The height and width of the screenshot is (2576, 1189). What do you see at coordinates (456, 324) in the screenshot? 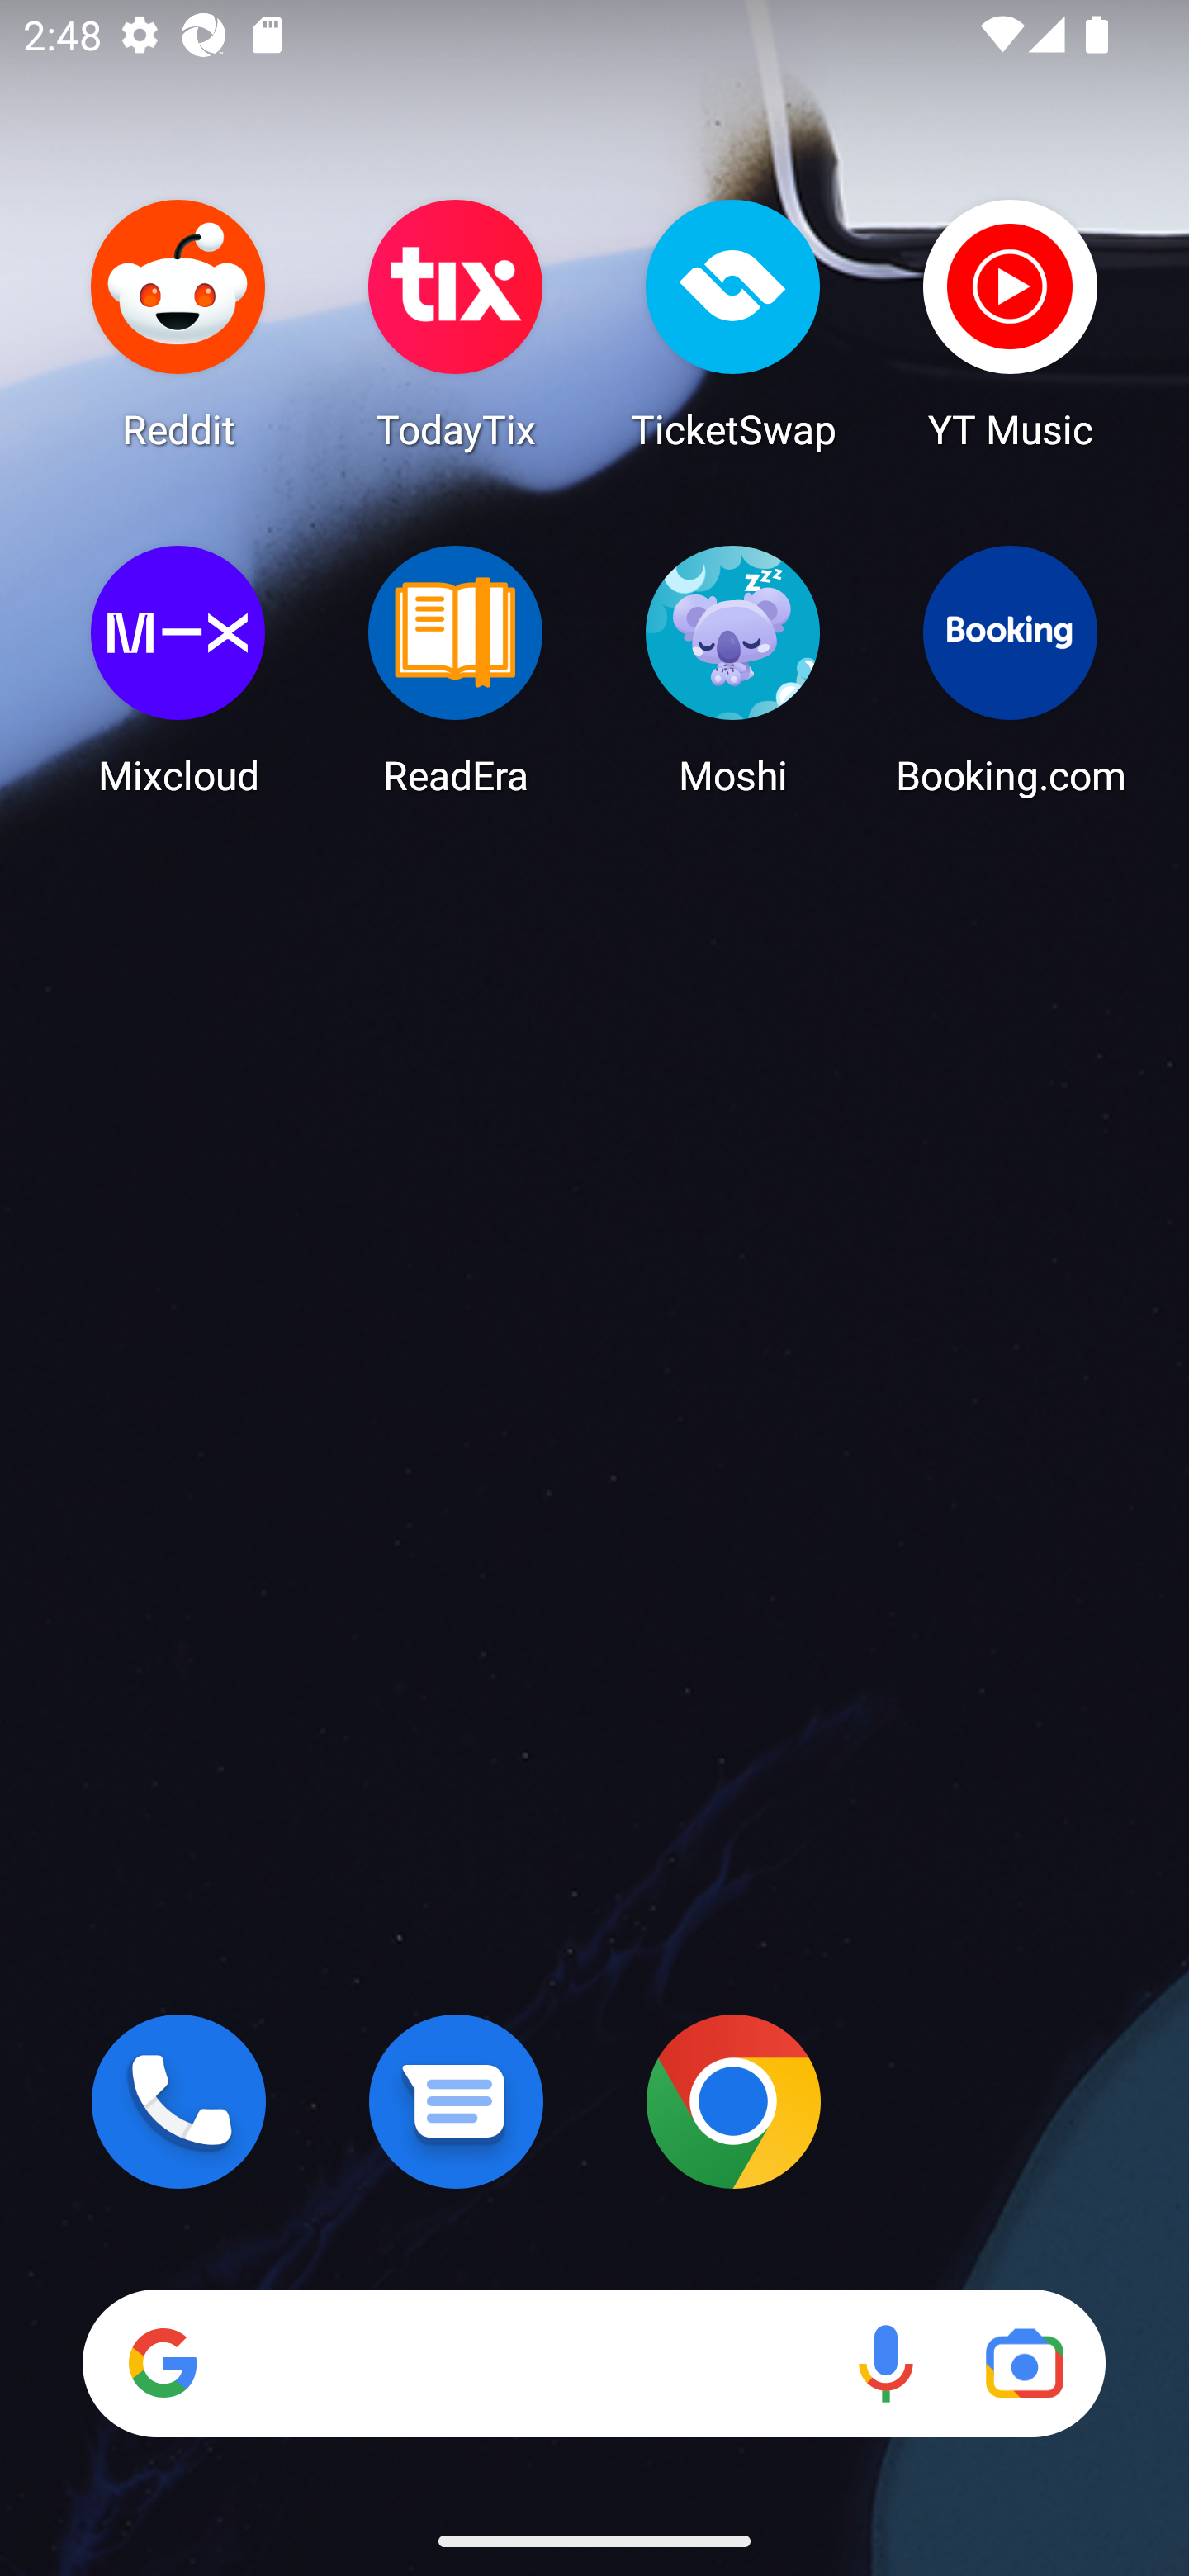
I see `TodayTix` at bounding box center [456, 324].